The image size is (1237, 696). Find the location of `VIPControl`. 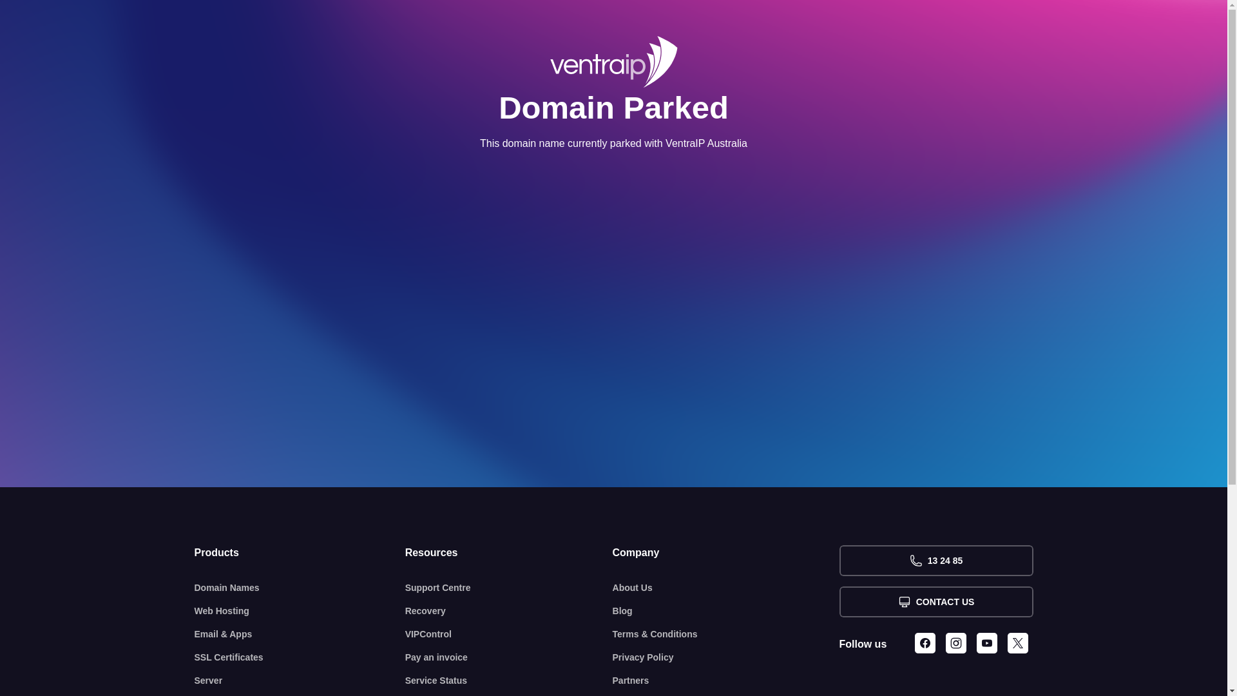

VIPControl is located at coordinates (509, 634).